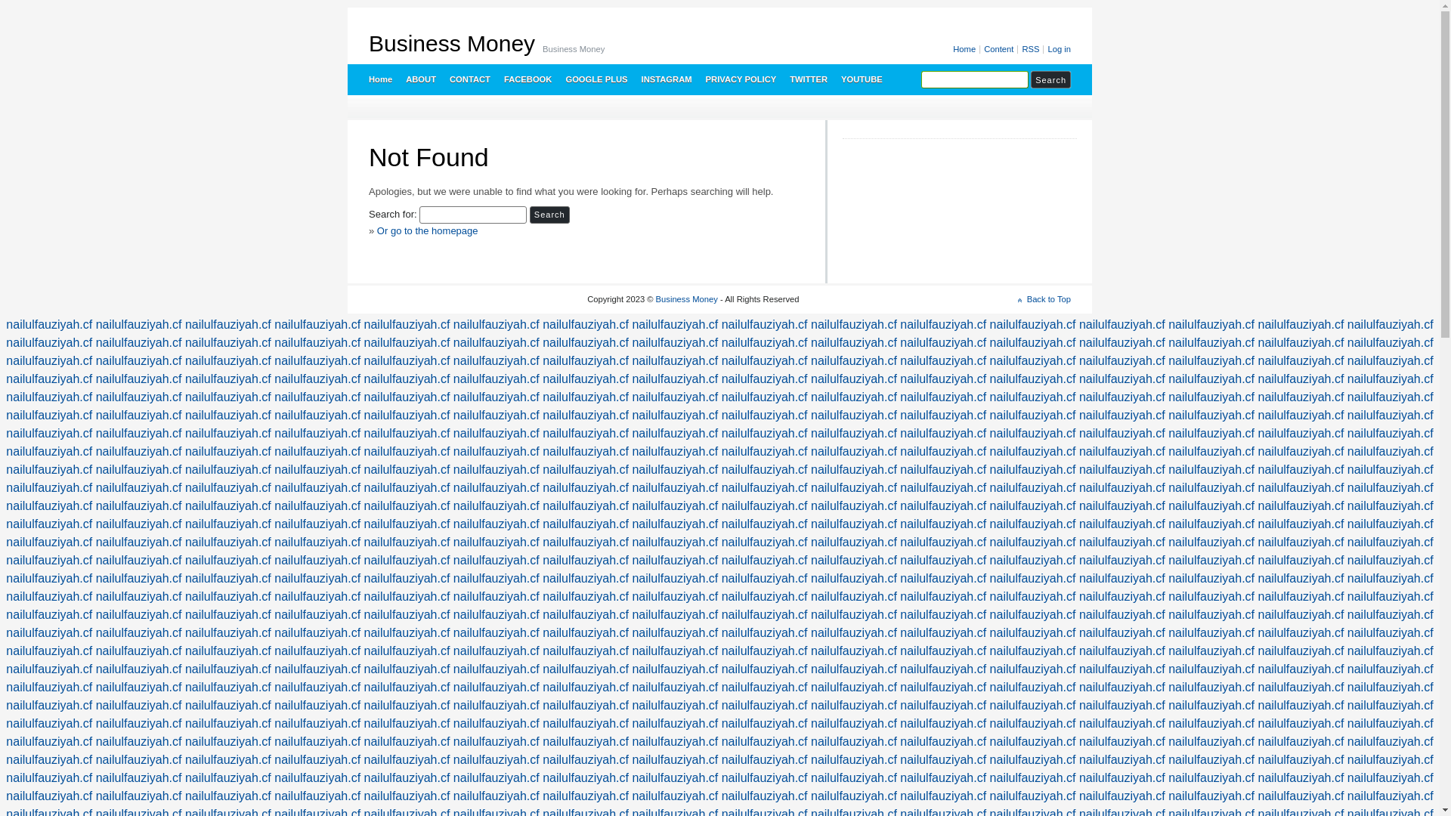 Image resolution: width=1451 pixels, height=816 pixels. What do you see at coordinates (139, 706) in the screenshot?
I see `nailulfauziyah.cf` at bounding box center [139, 706].